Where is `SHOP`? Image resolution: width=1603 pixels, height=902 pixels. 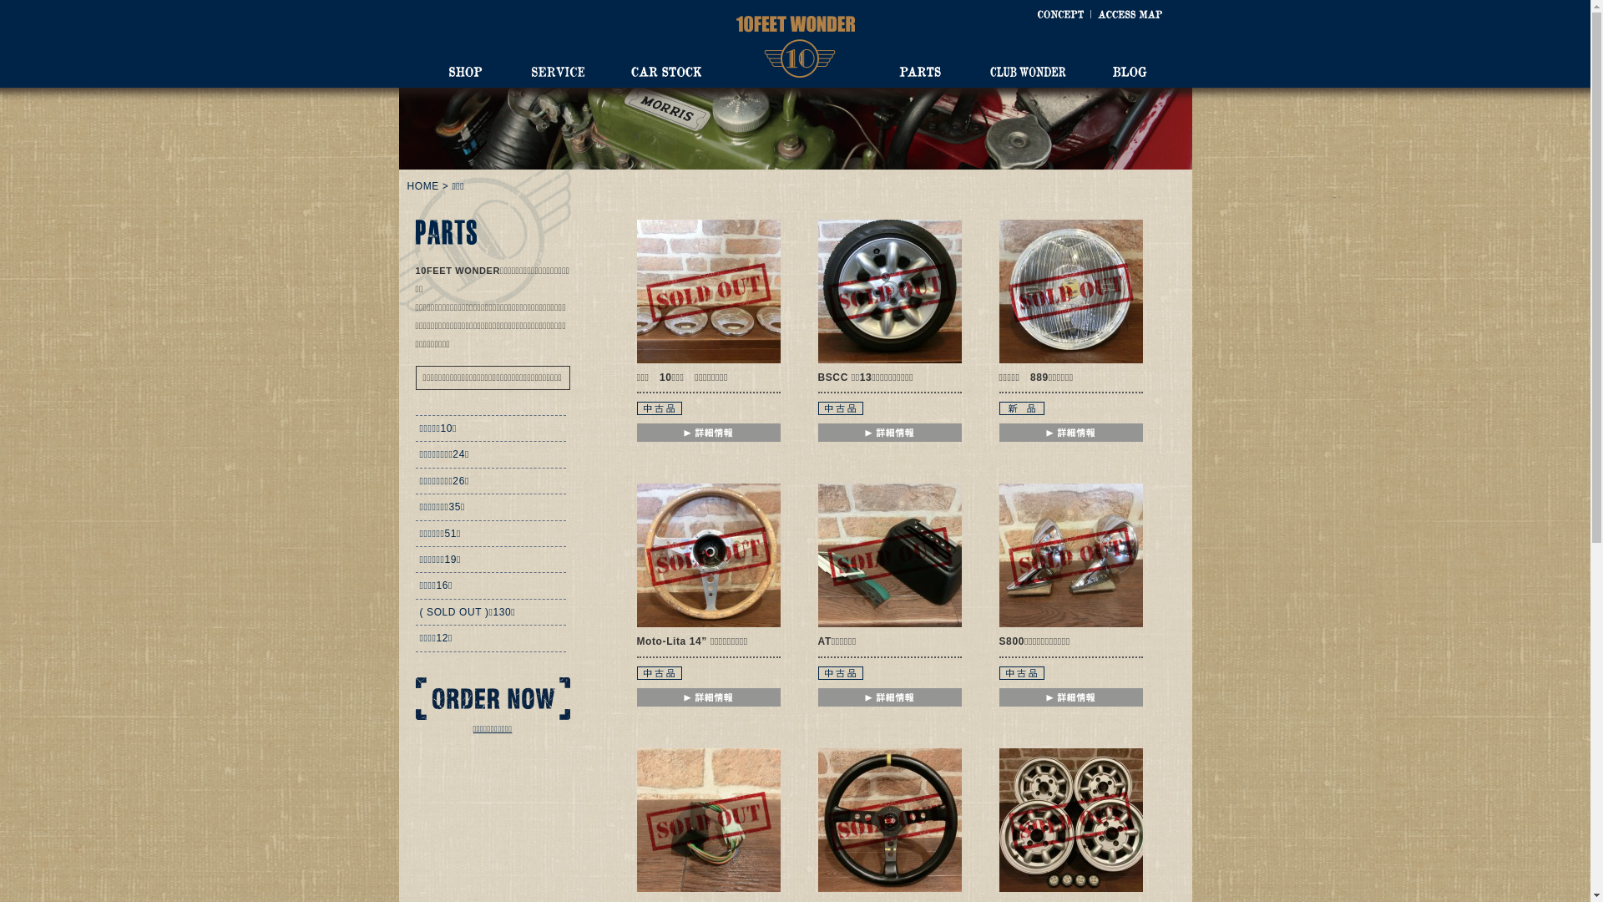
SHOP is located at coordinates (466, 72).